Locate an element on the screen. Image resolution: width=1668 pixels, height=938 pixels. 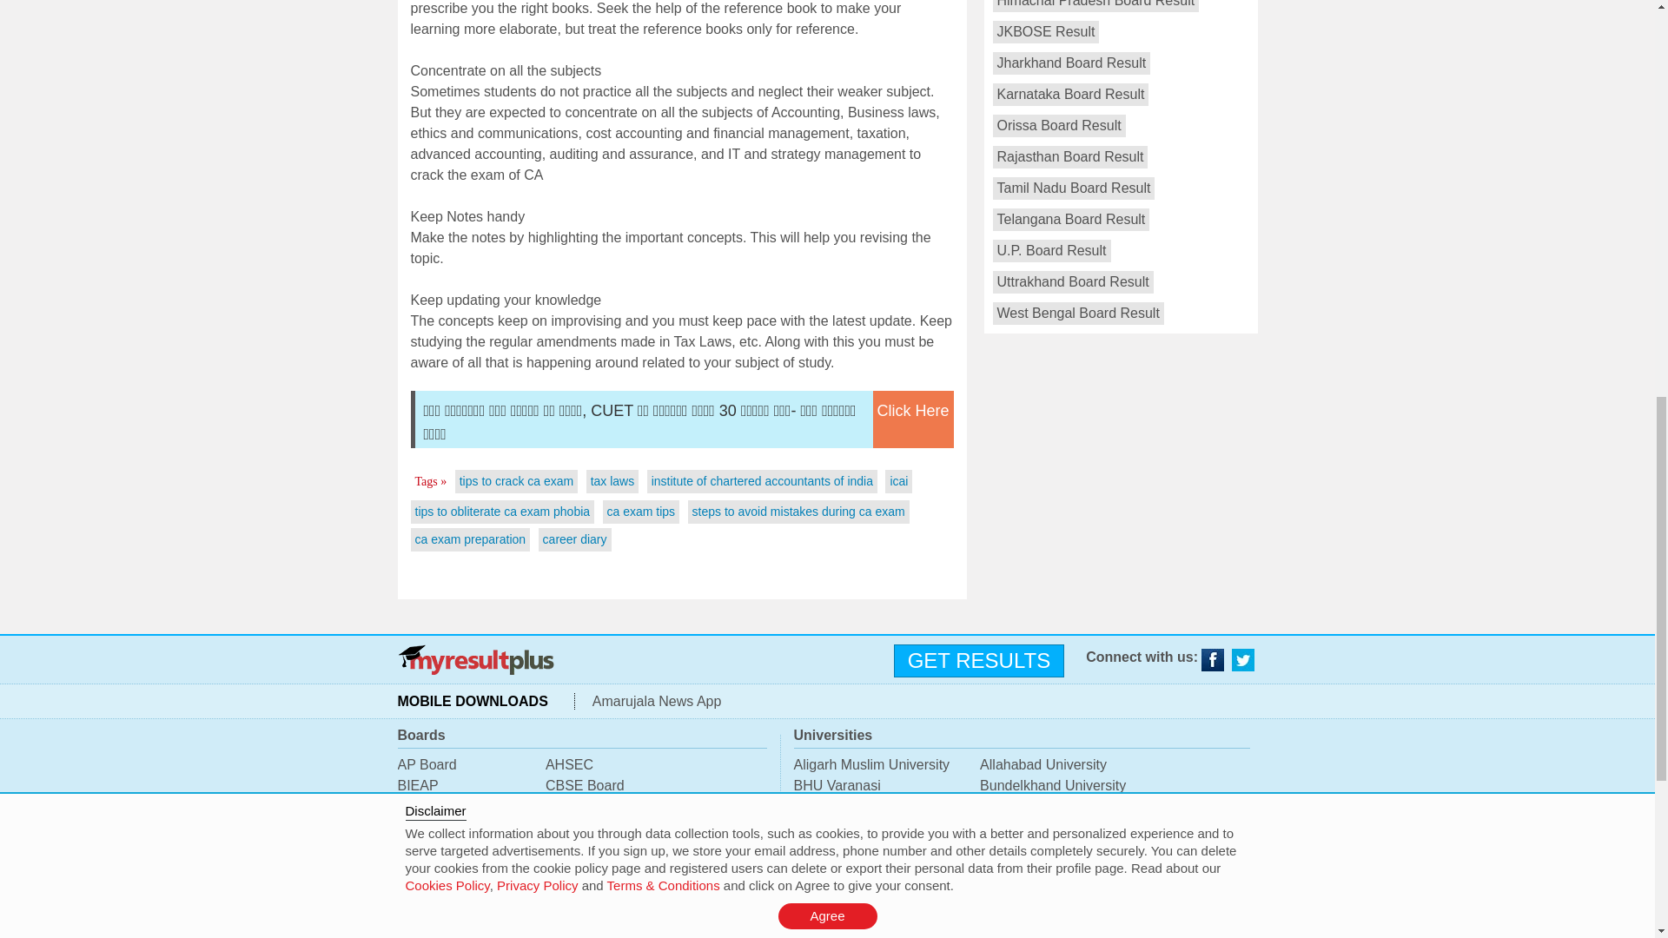
tax laws is located at coordinates (612, 481).